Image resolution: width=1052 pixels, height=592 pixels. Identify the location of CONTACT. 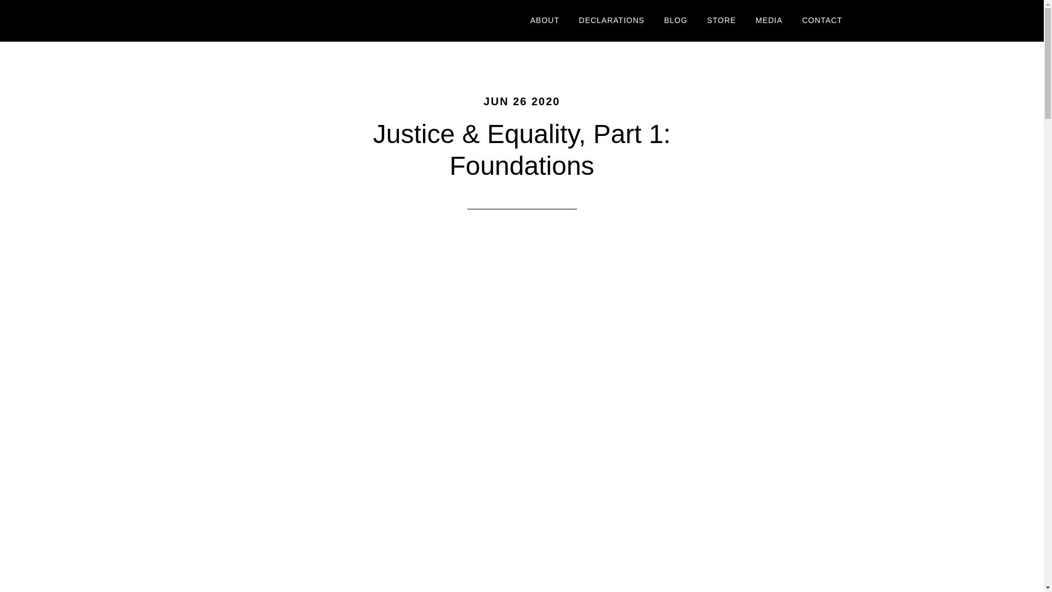
(822, 21).